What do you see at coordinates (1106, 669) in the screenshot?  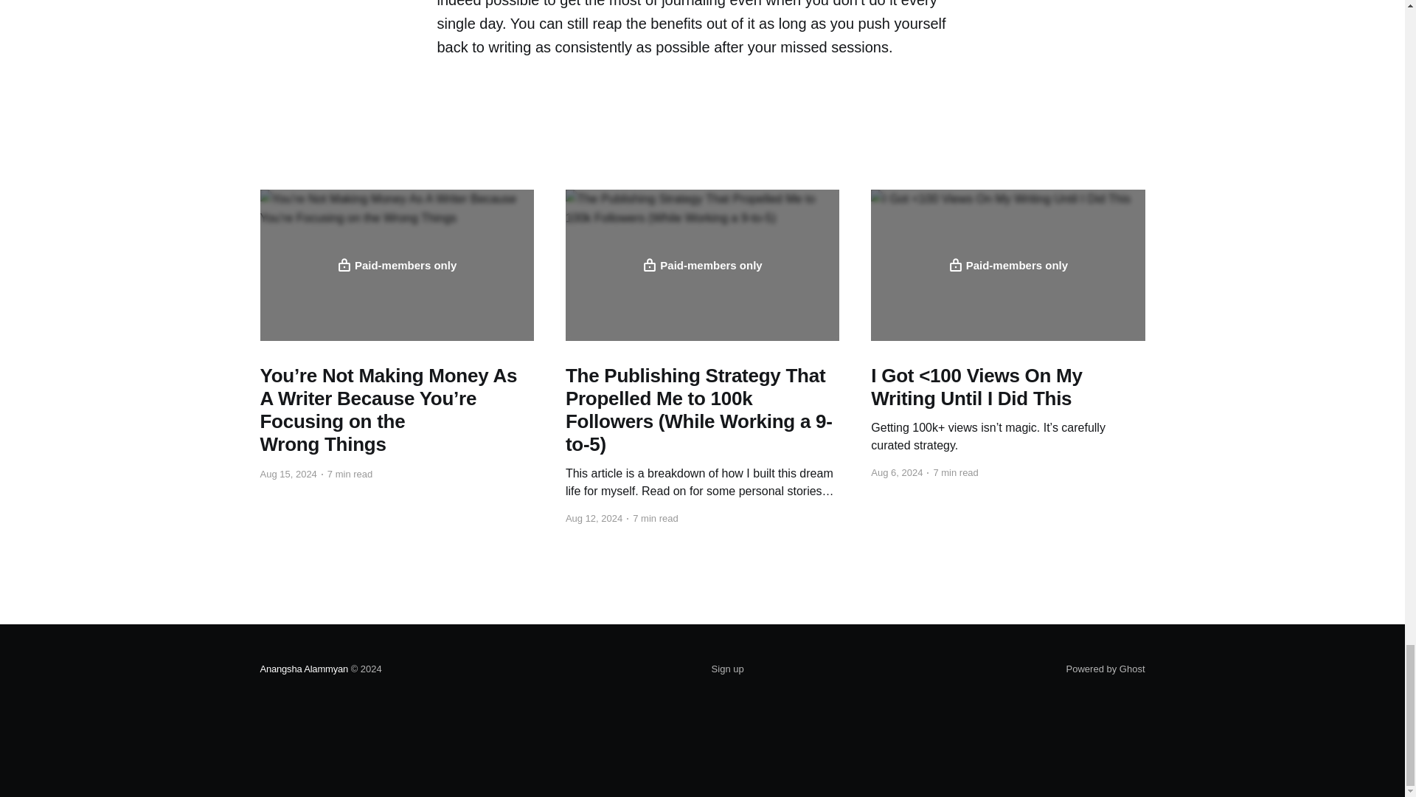 I see `Powered by Ghost` at bounding box center [1106, 669].